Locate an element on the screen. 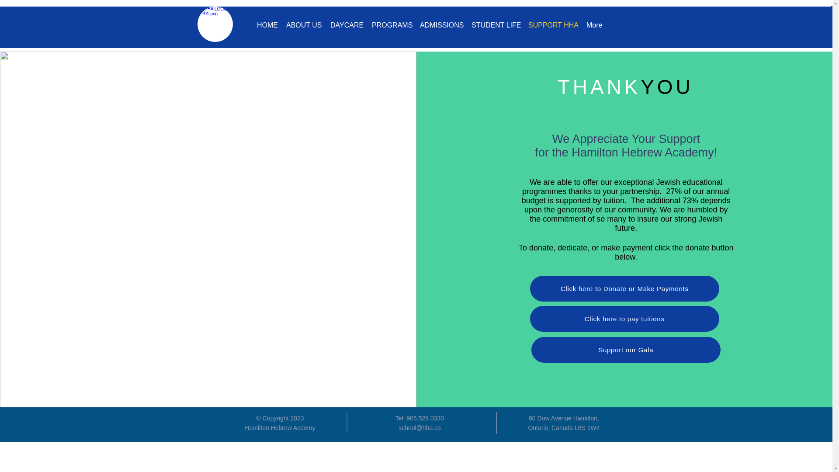 This screenshot has width=839, height=472. Click here to pay tuitions is located at coordinates (624, 319).